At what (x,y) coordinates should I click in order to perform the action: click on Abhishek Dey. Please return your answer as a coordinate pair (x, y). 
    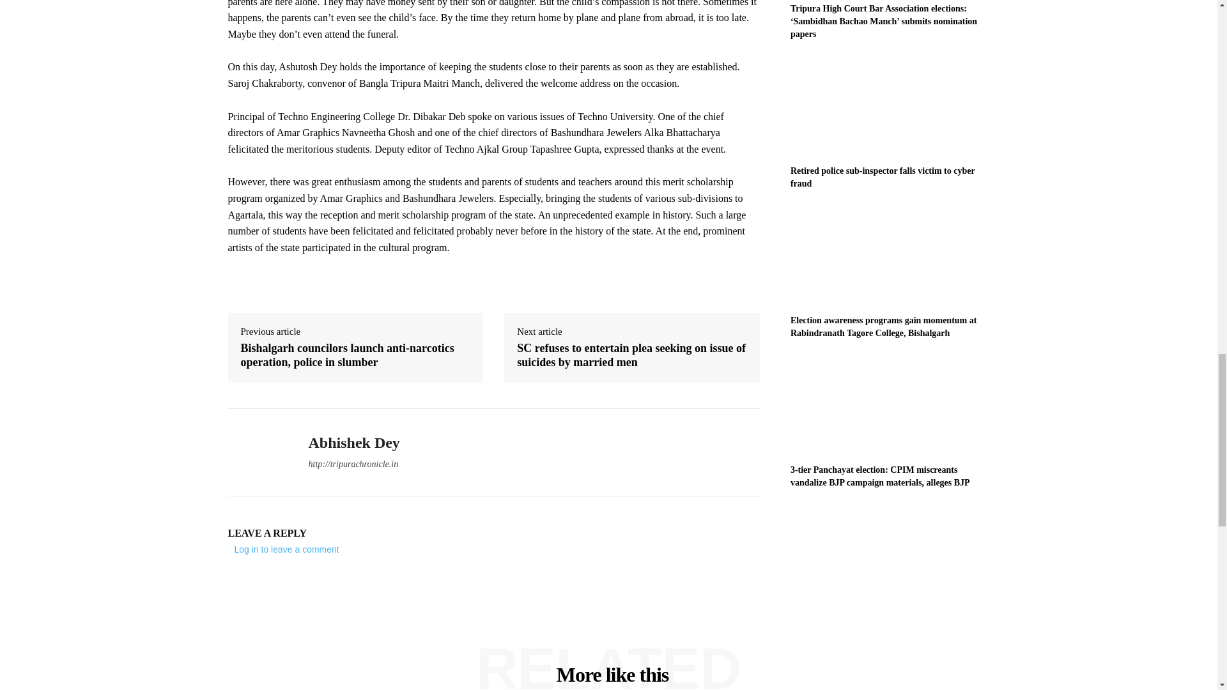
    Looking at the image, I should click on (258, 452).